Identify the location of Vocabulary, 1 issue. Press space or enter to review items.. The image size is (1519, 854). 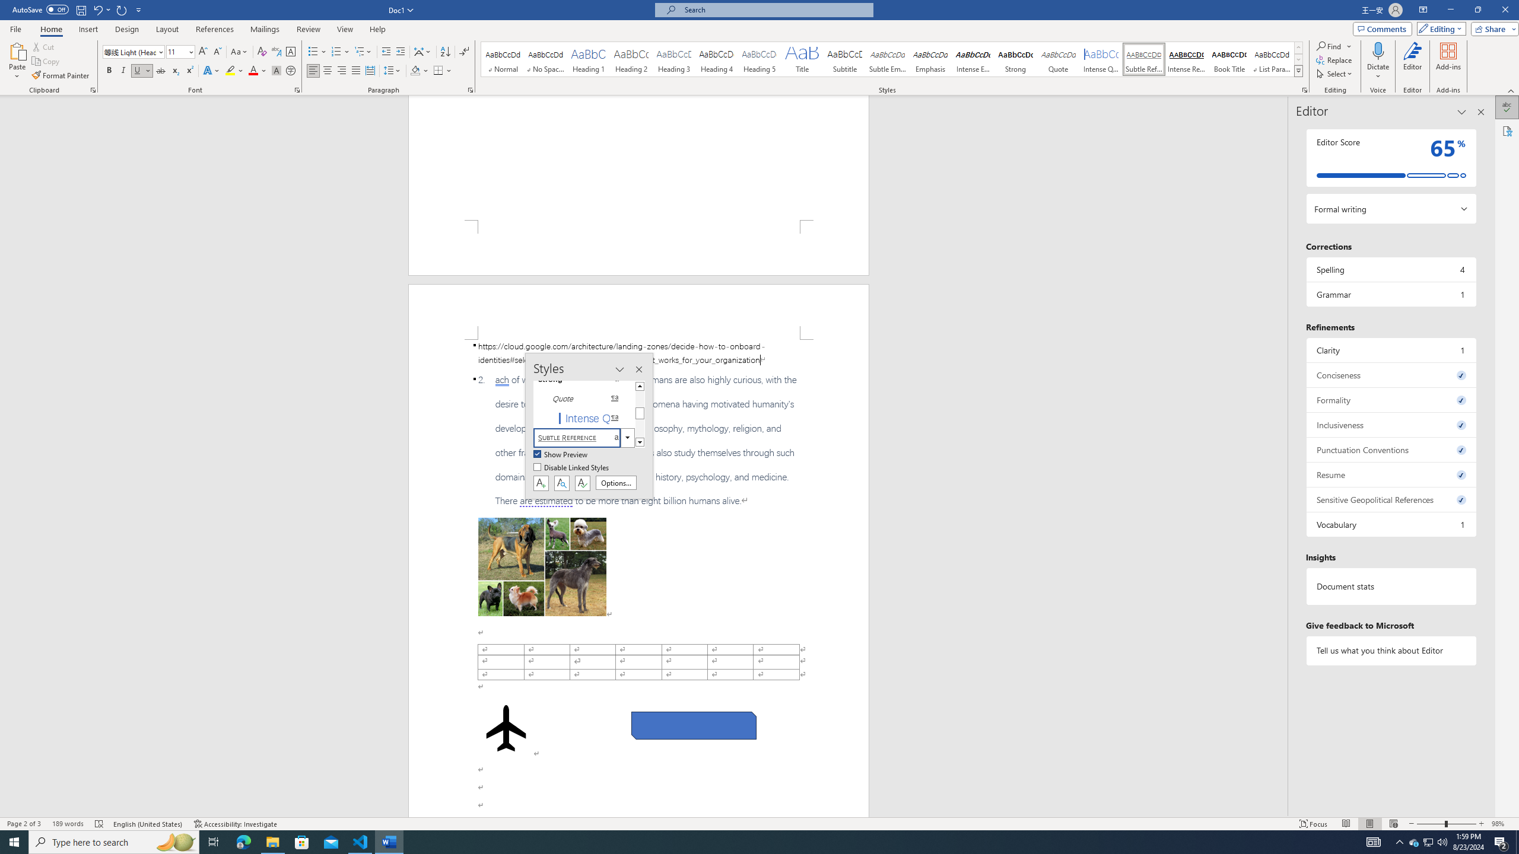
(1391, 524).